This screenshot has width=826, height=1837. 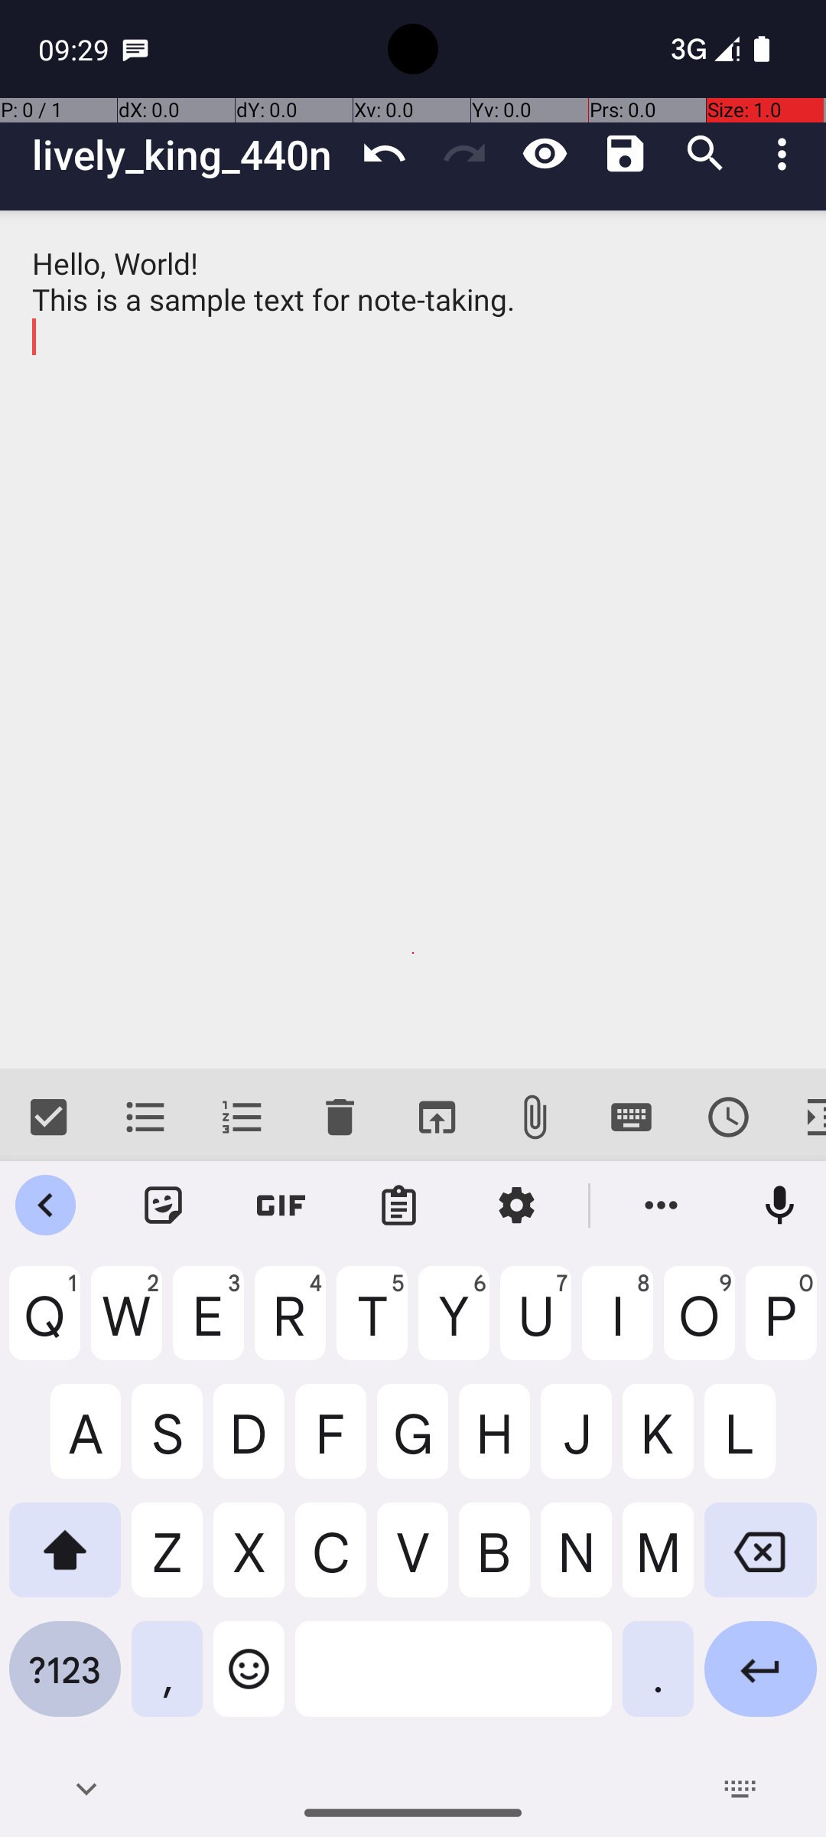 I want to click on Ordered list, so click(x=243, y=1118).